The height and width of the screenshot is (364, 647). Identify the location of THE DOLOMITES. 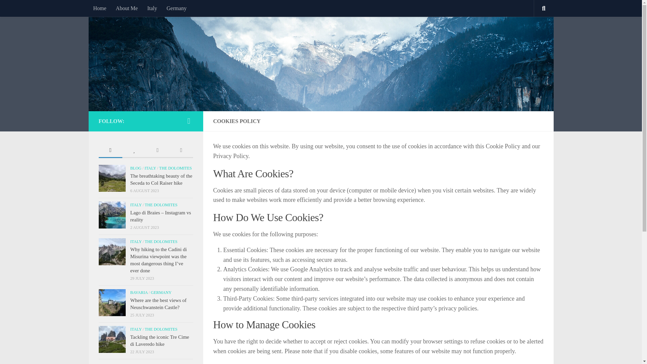
(161, 205).